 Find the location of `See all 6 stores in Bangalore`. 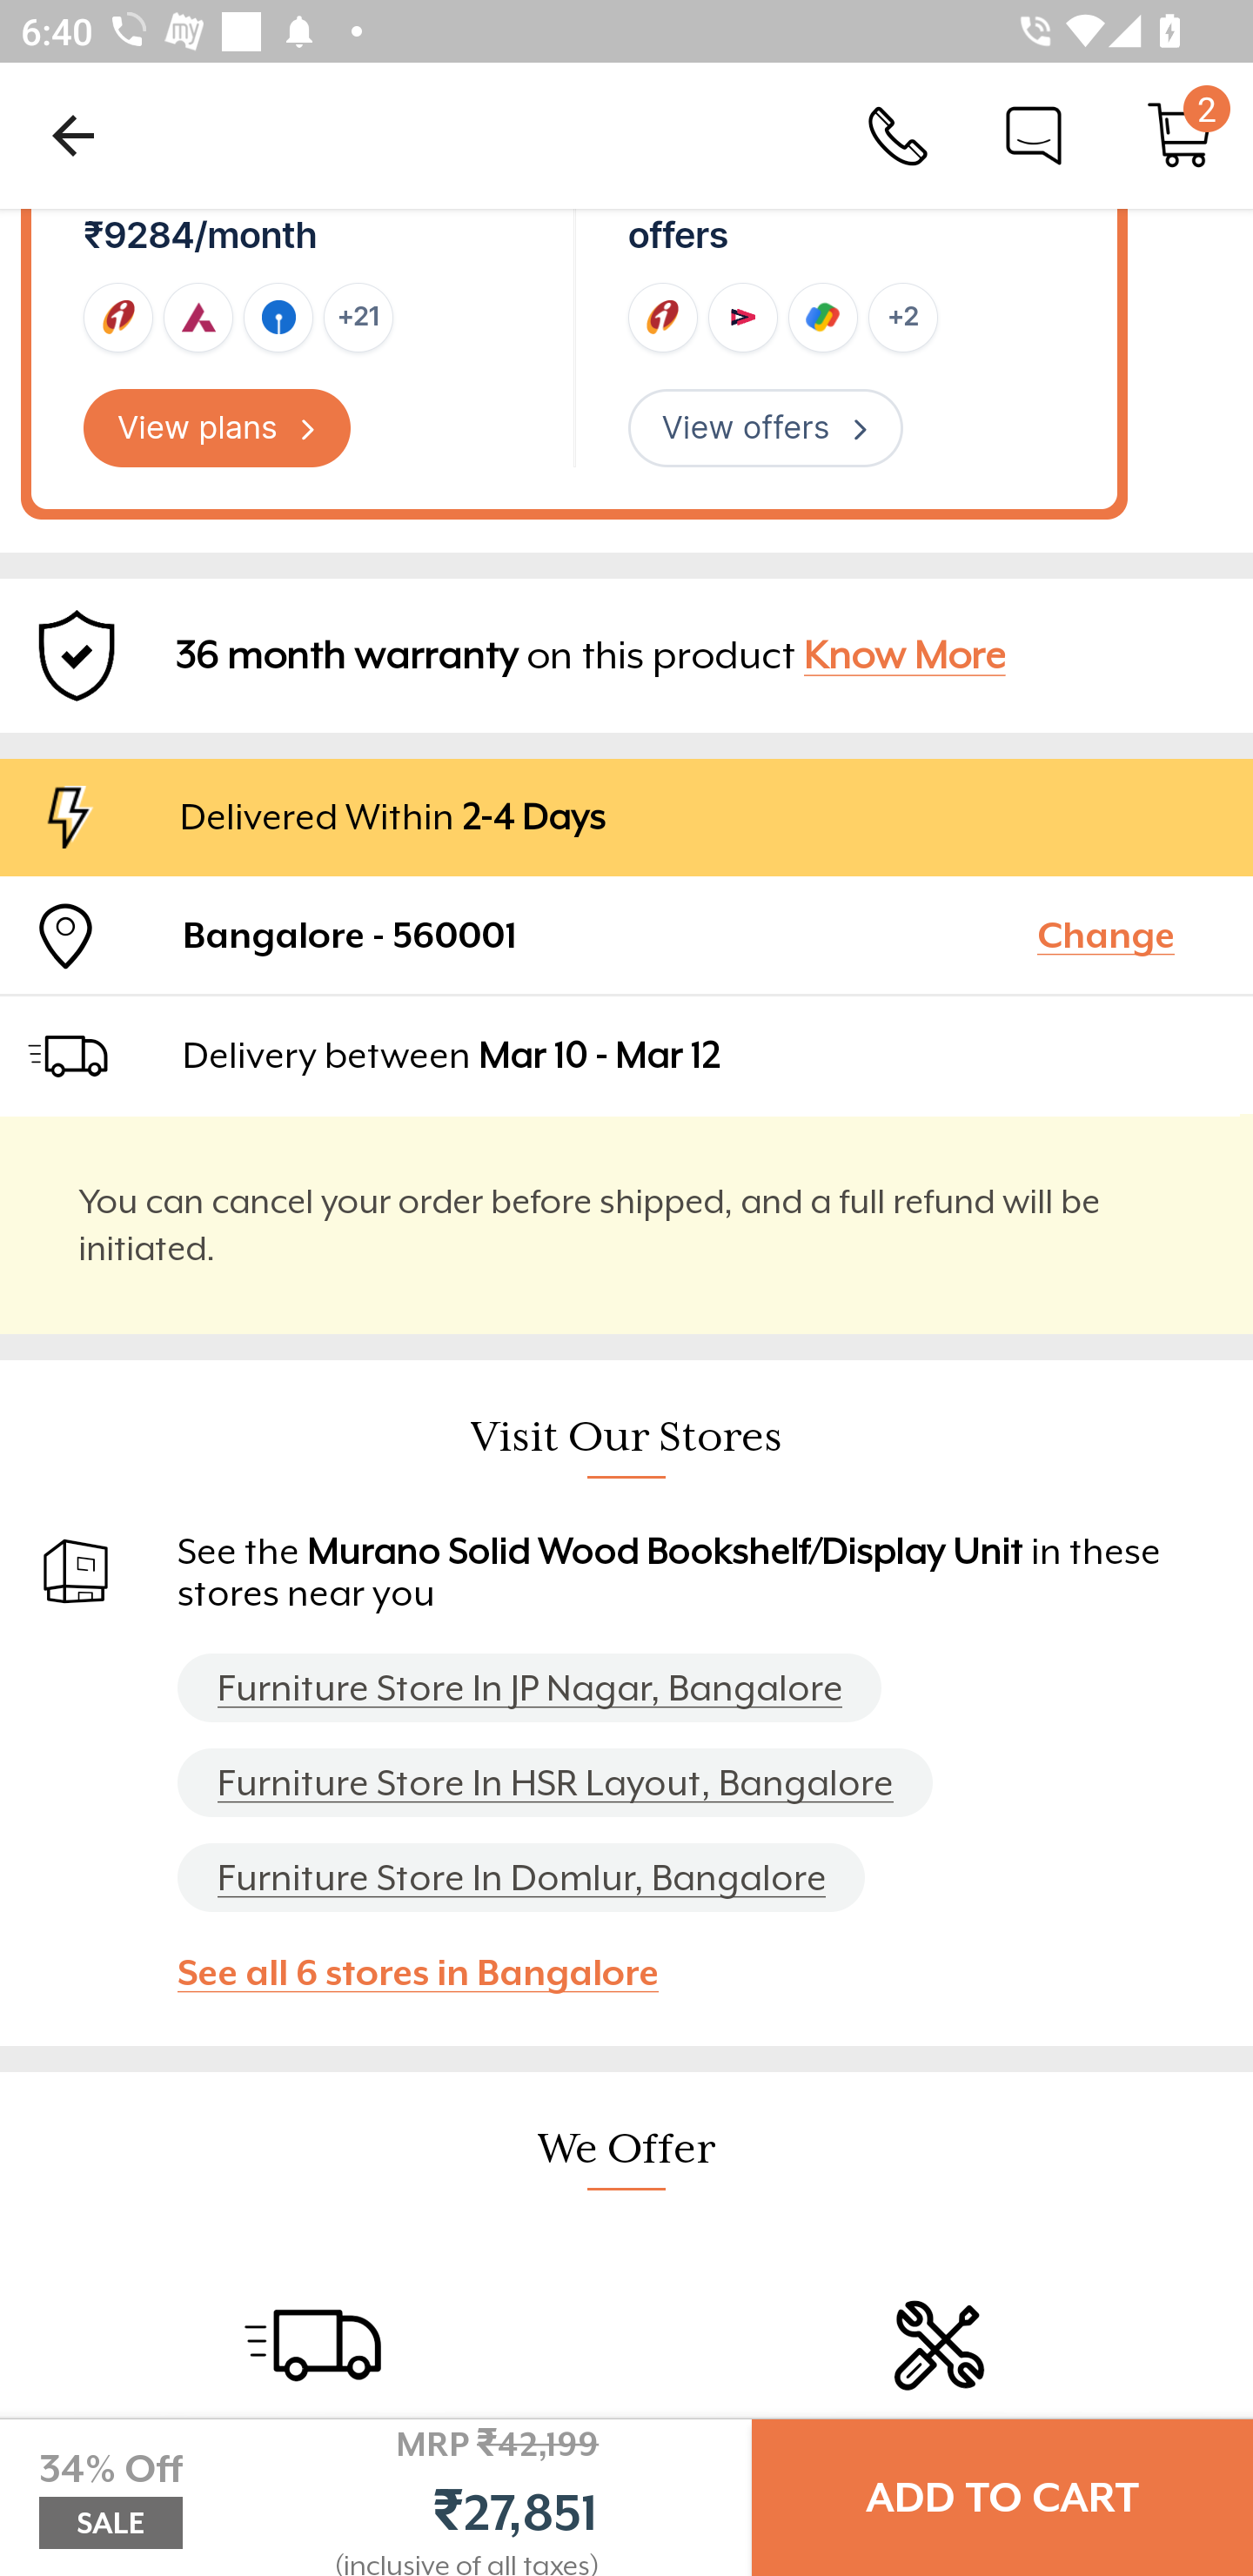

See all 6 stores in Bangalore is located at coordinates (432, 1972).